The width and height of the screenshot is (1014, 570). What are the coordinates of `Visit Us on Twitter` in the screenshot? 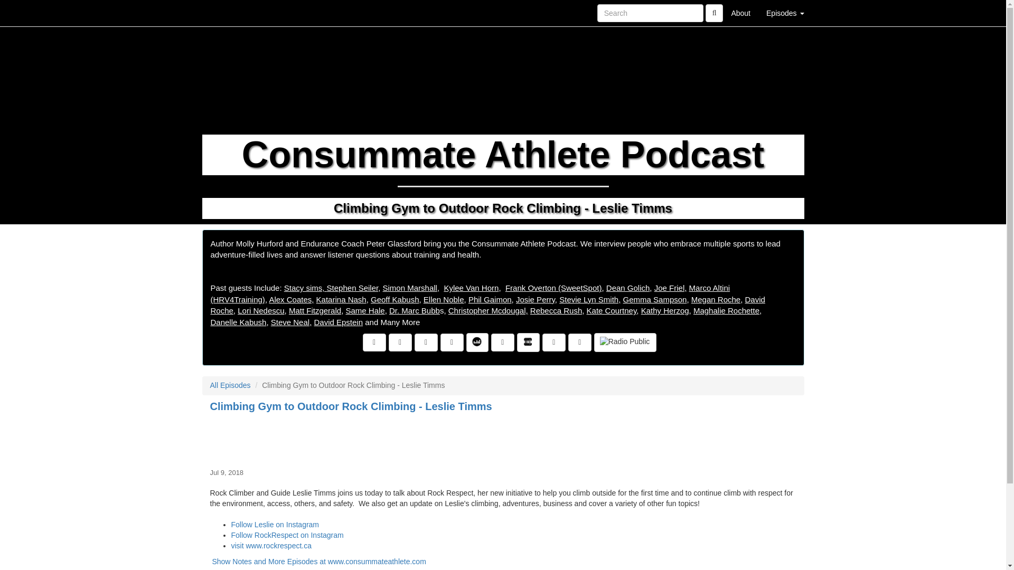 It's located at (400, 342).